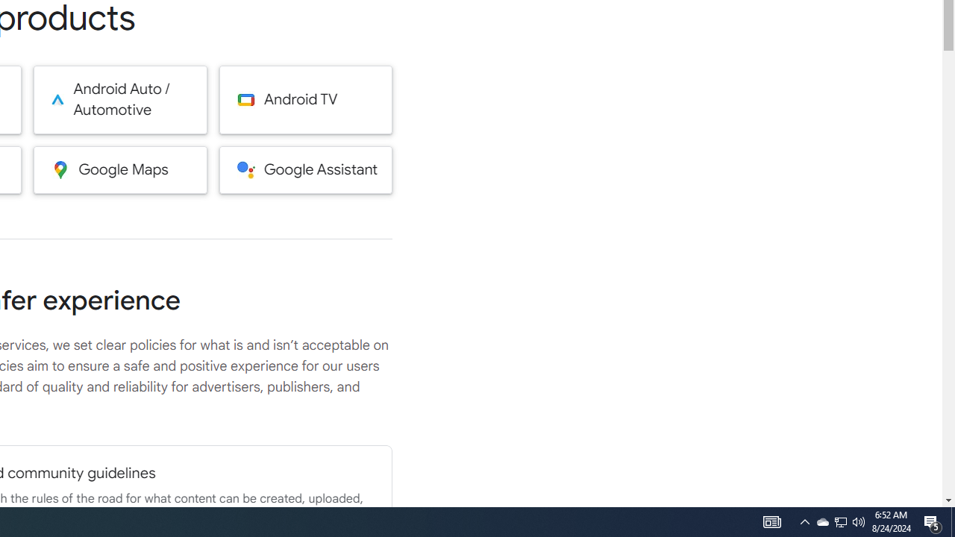 This screenshot has width=955, height=537. Describe the element at coordinates (119, 169) in the screenshot. I see `Google Maps` at that location.